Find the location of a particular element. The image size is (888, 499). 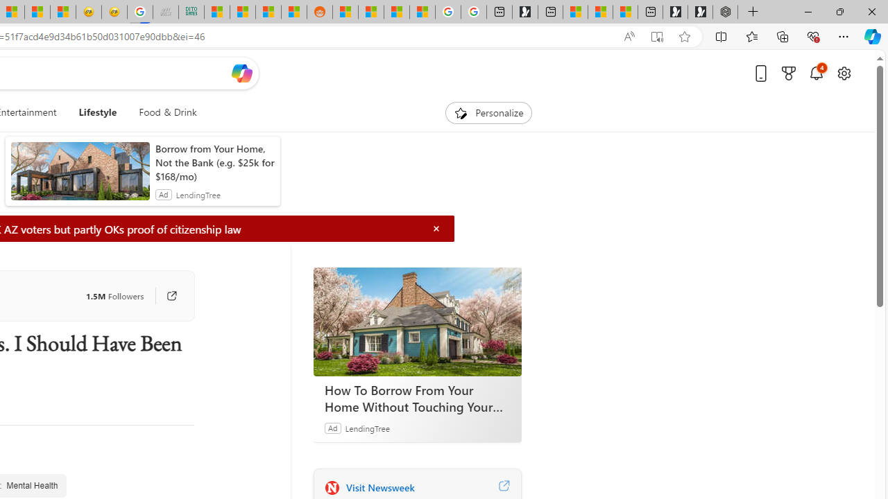

Hide is located at coordinates (436, 229).